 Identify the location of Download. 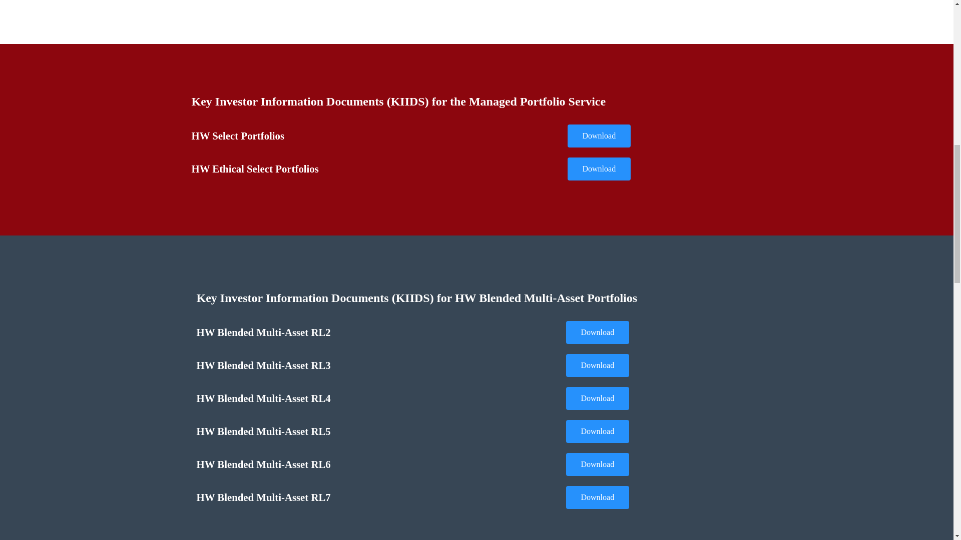
(598, 365).